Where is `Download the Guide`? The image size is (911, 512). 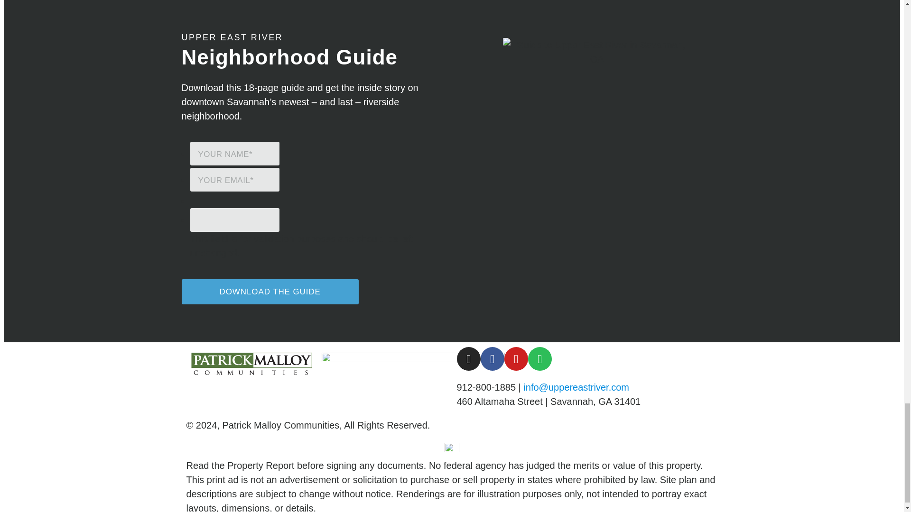
Download the Guide is located at coordinates (270, 291).